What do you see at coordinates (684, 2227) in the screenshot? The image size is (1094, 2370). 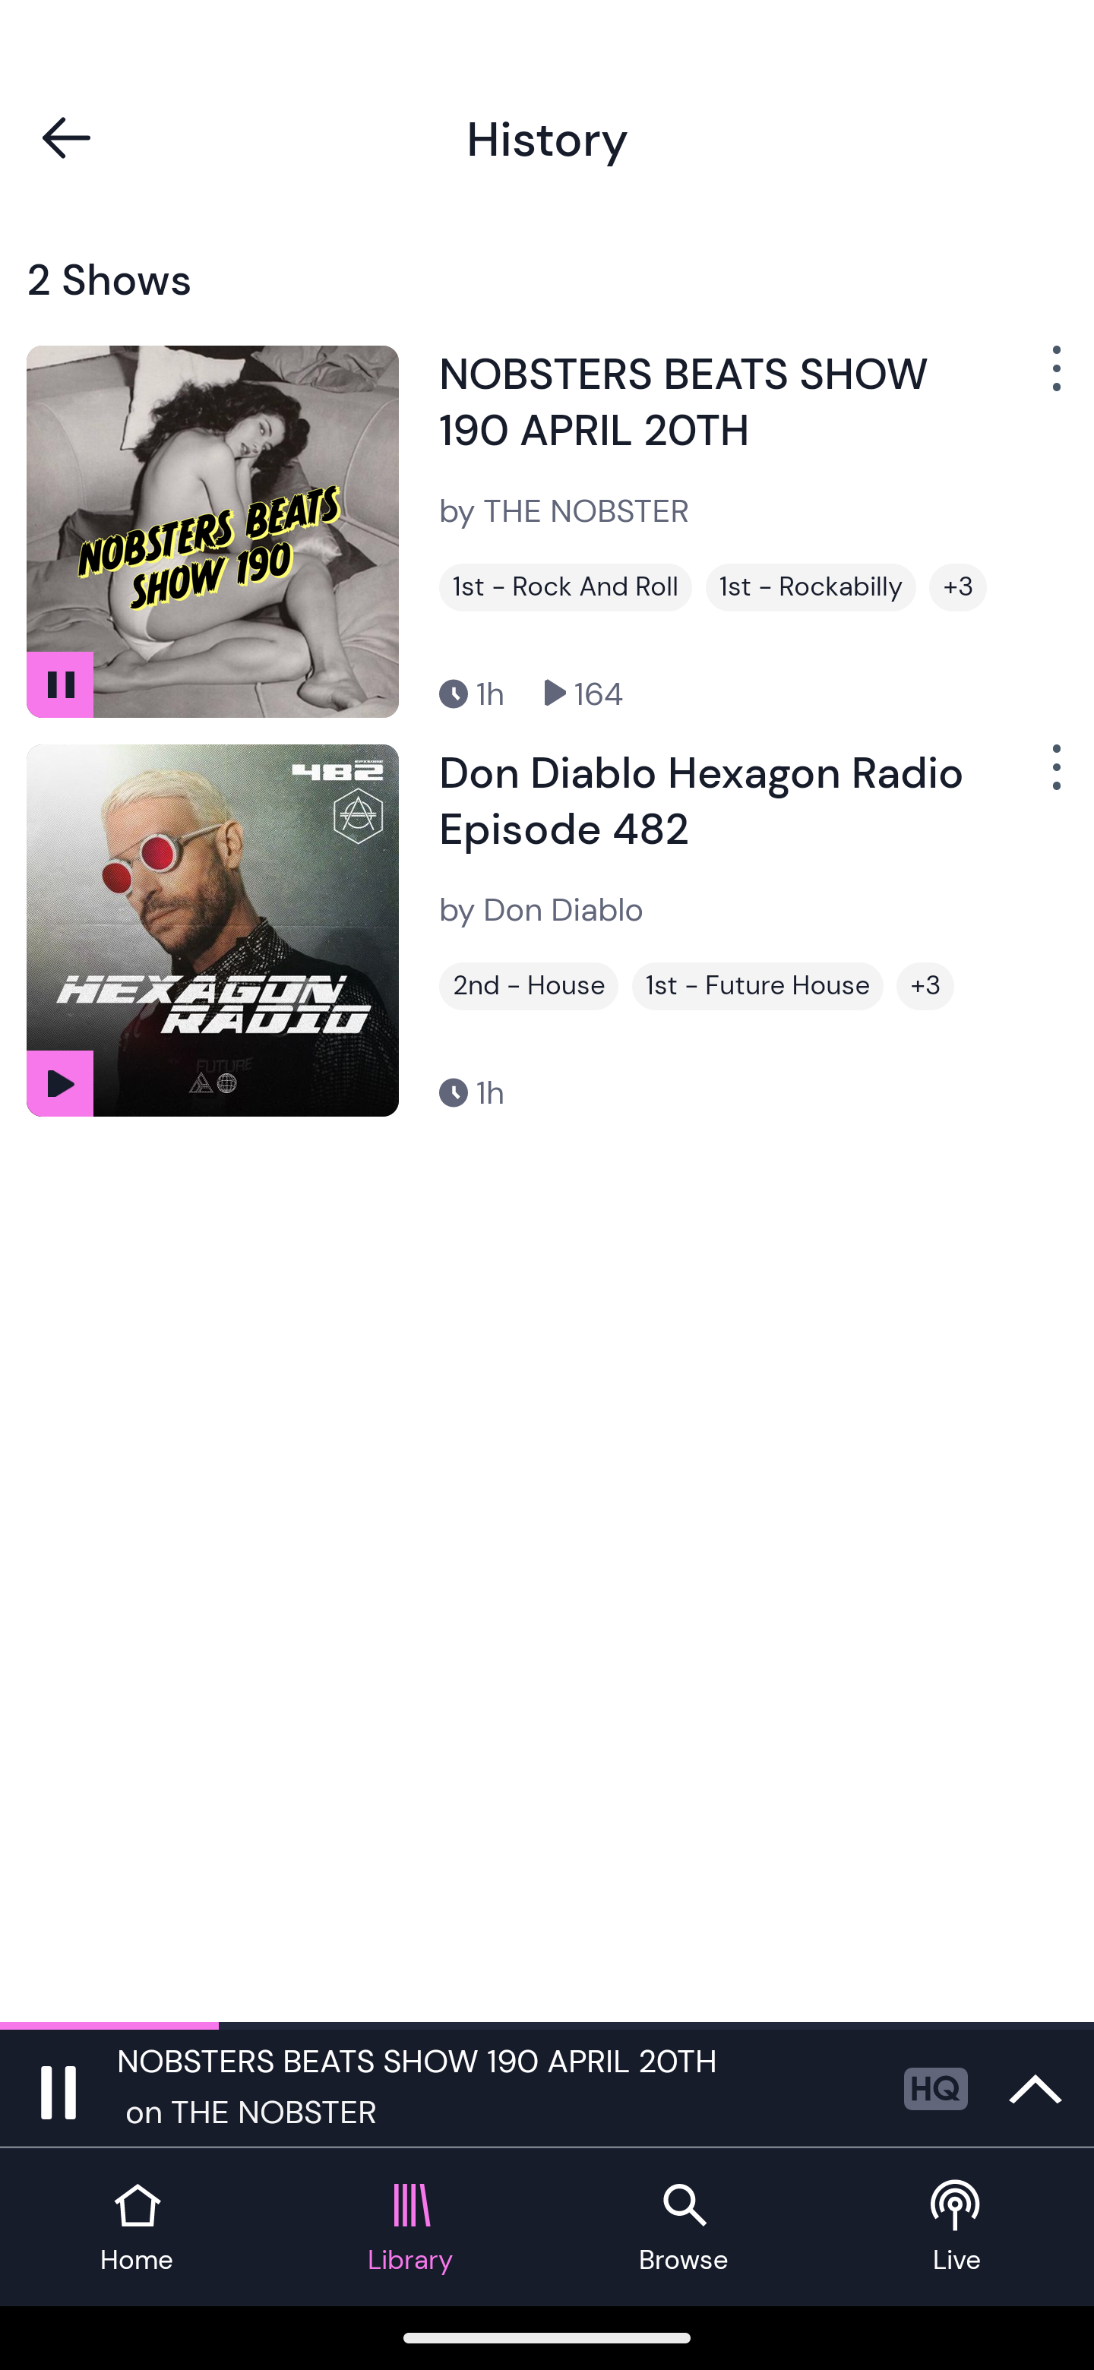 I see `Browse tab Browse` at bounding box center [684, 2227].